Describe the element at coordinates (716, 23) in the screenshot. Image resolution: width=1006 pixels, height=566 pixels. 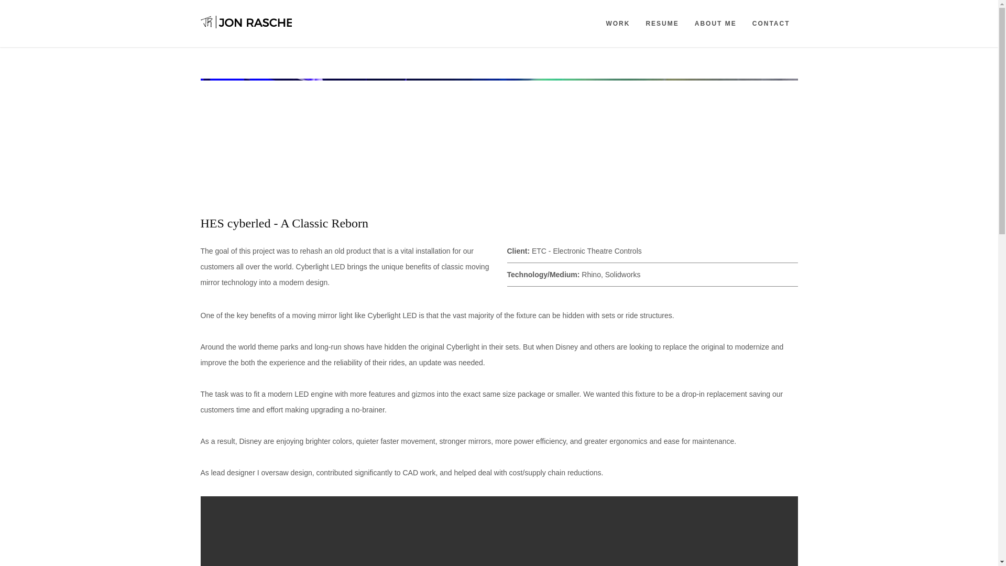
I see `ABOUT ME` at that location.